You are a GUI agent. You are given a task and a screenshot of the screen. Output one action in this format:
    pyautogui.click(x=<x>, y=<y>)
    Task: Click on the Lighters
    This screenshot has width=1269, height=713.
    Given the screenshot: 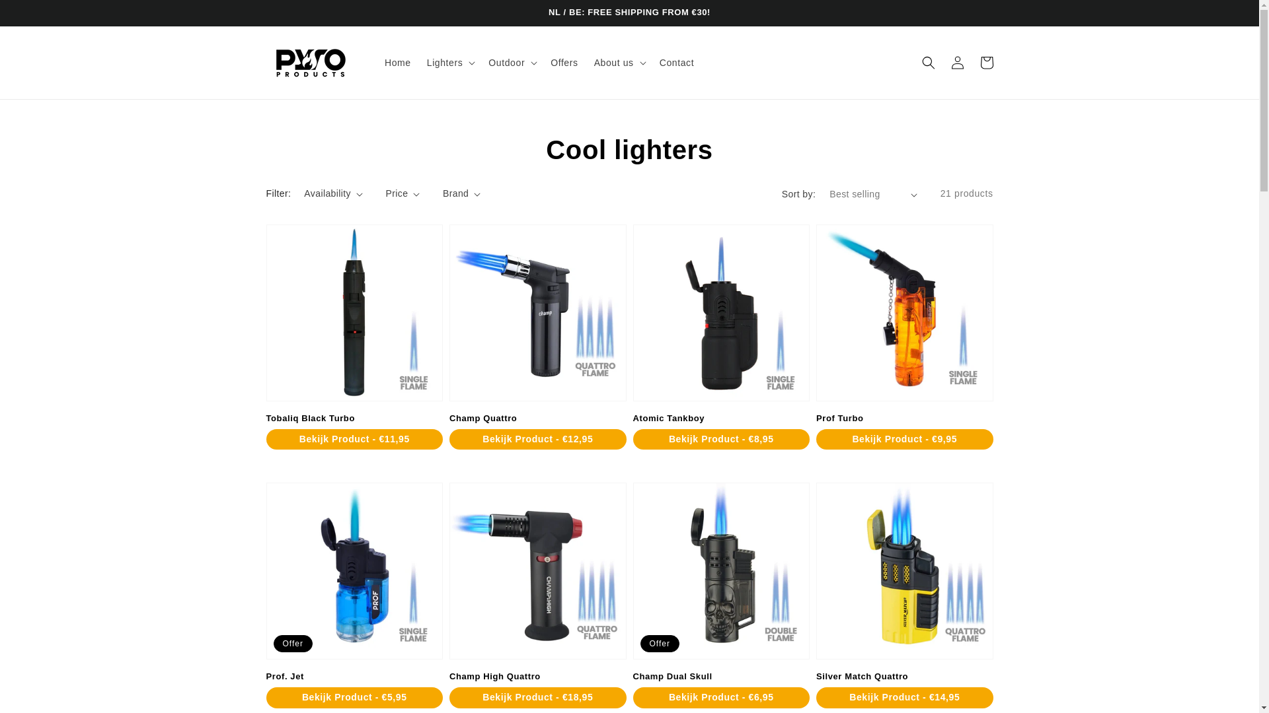 What is the action you would take?
    pyautogui.click(x=444, y=62)
    